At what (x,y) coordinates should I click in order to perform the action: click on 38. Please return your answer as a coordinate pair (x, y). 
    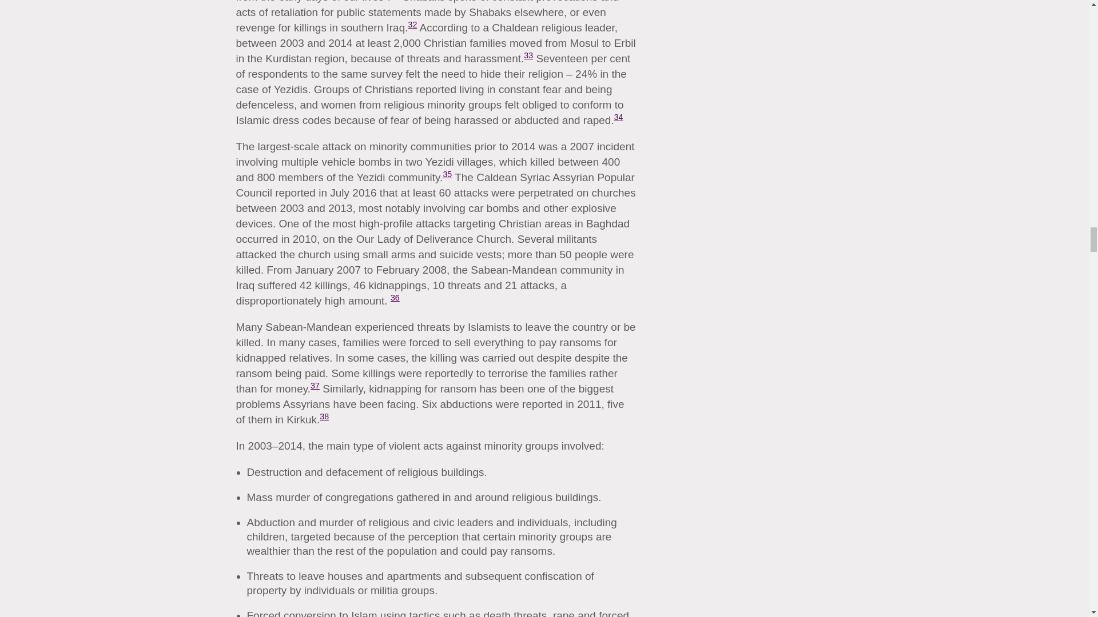
    Looking at the image, I should click on (324, 416).